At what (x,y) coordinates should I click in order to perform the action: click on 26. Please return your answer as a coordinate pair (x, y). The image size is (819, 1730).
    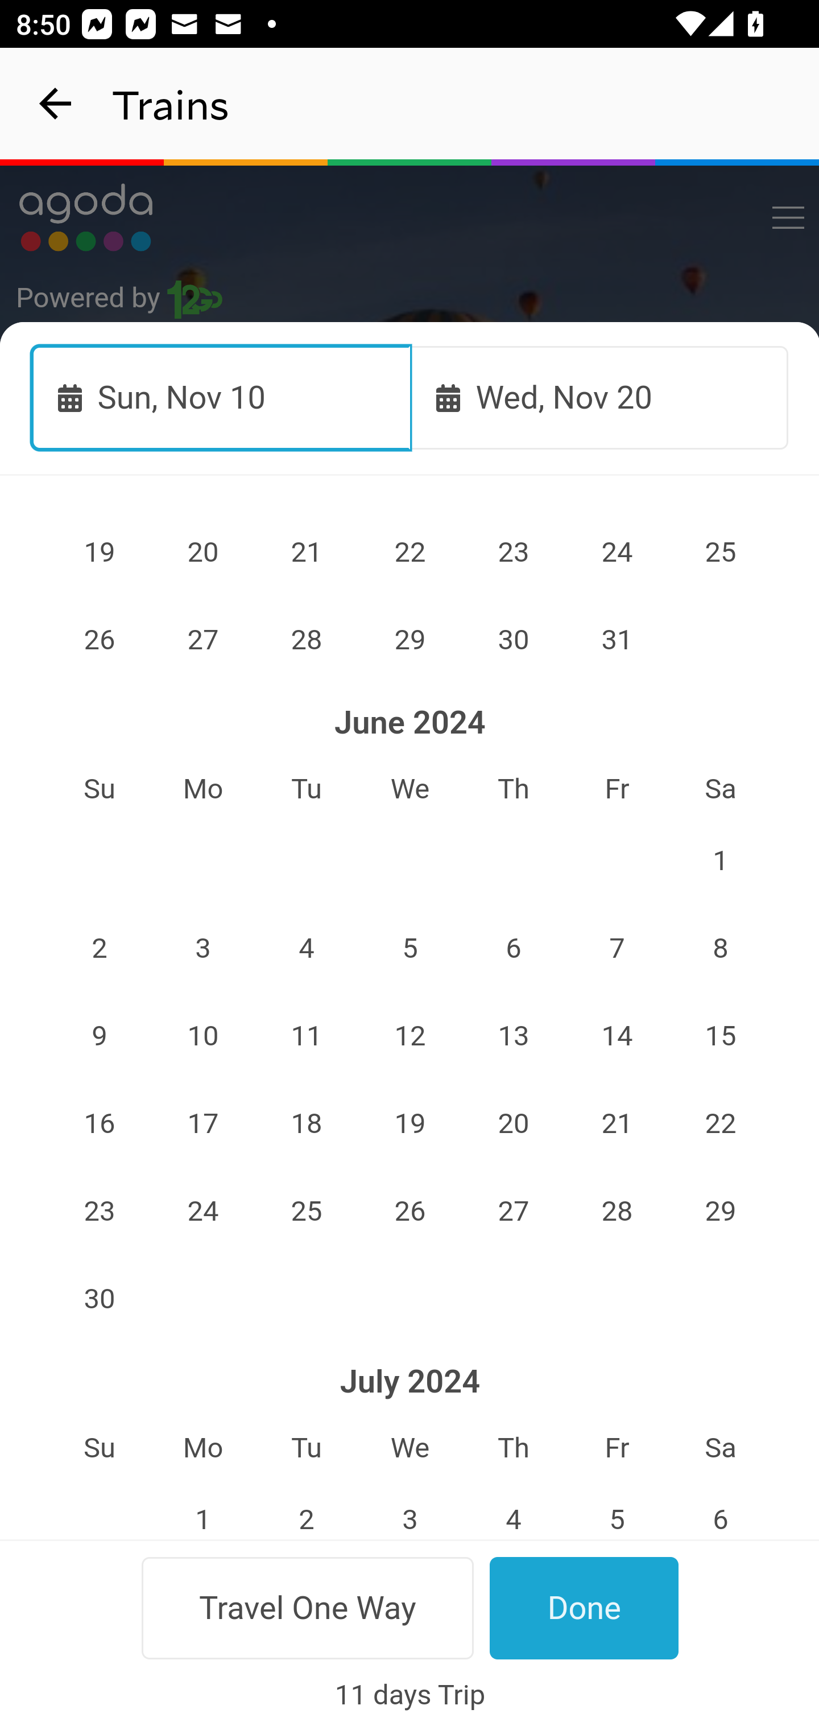
    Looking at the image, I should click on (99, 640).